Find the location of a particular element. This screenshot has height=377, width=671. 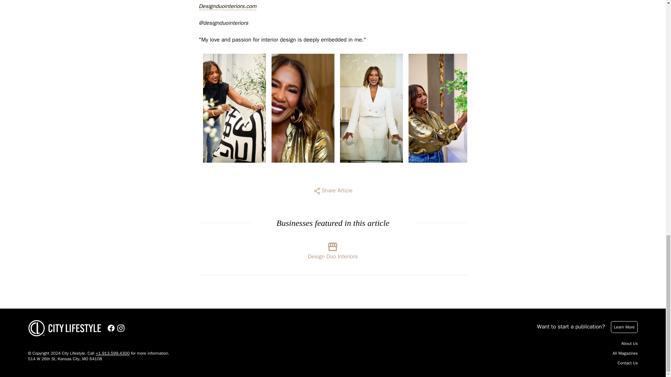

Design Duo Interiors is located at coordinates (333, 249).